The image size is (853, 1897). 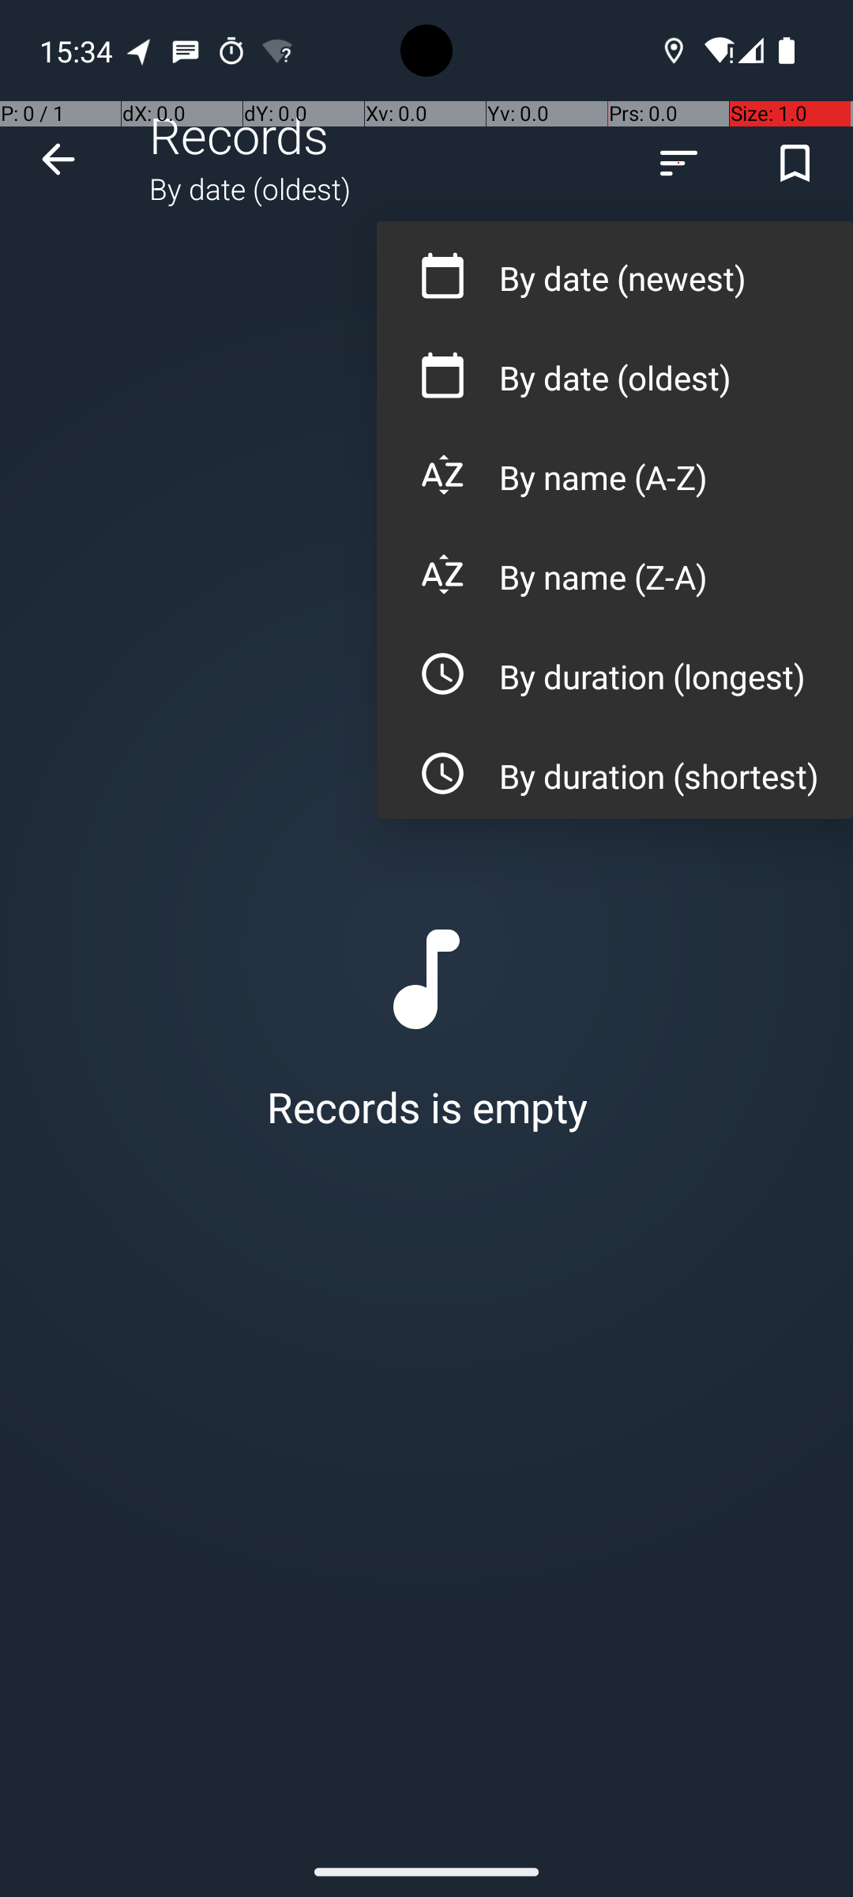 What do you see at coordinates (614, 569) in the screenshot?
I see `      By name (Z-A)` at bounding box center [614, 569].